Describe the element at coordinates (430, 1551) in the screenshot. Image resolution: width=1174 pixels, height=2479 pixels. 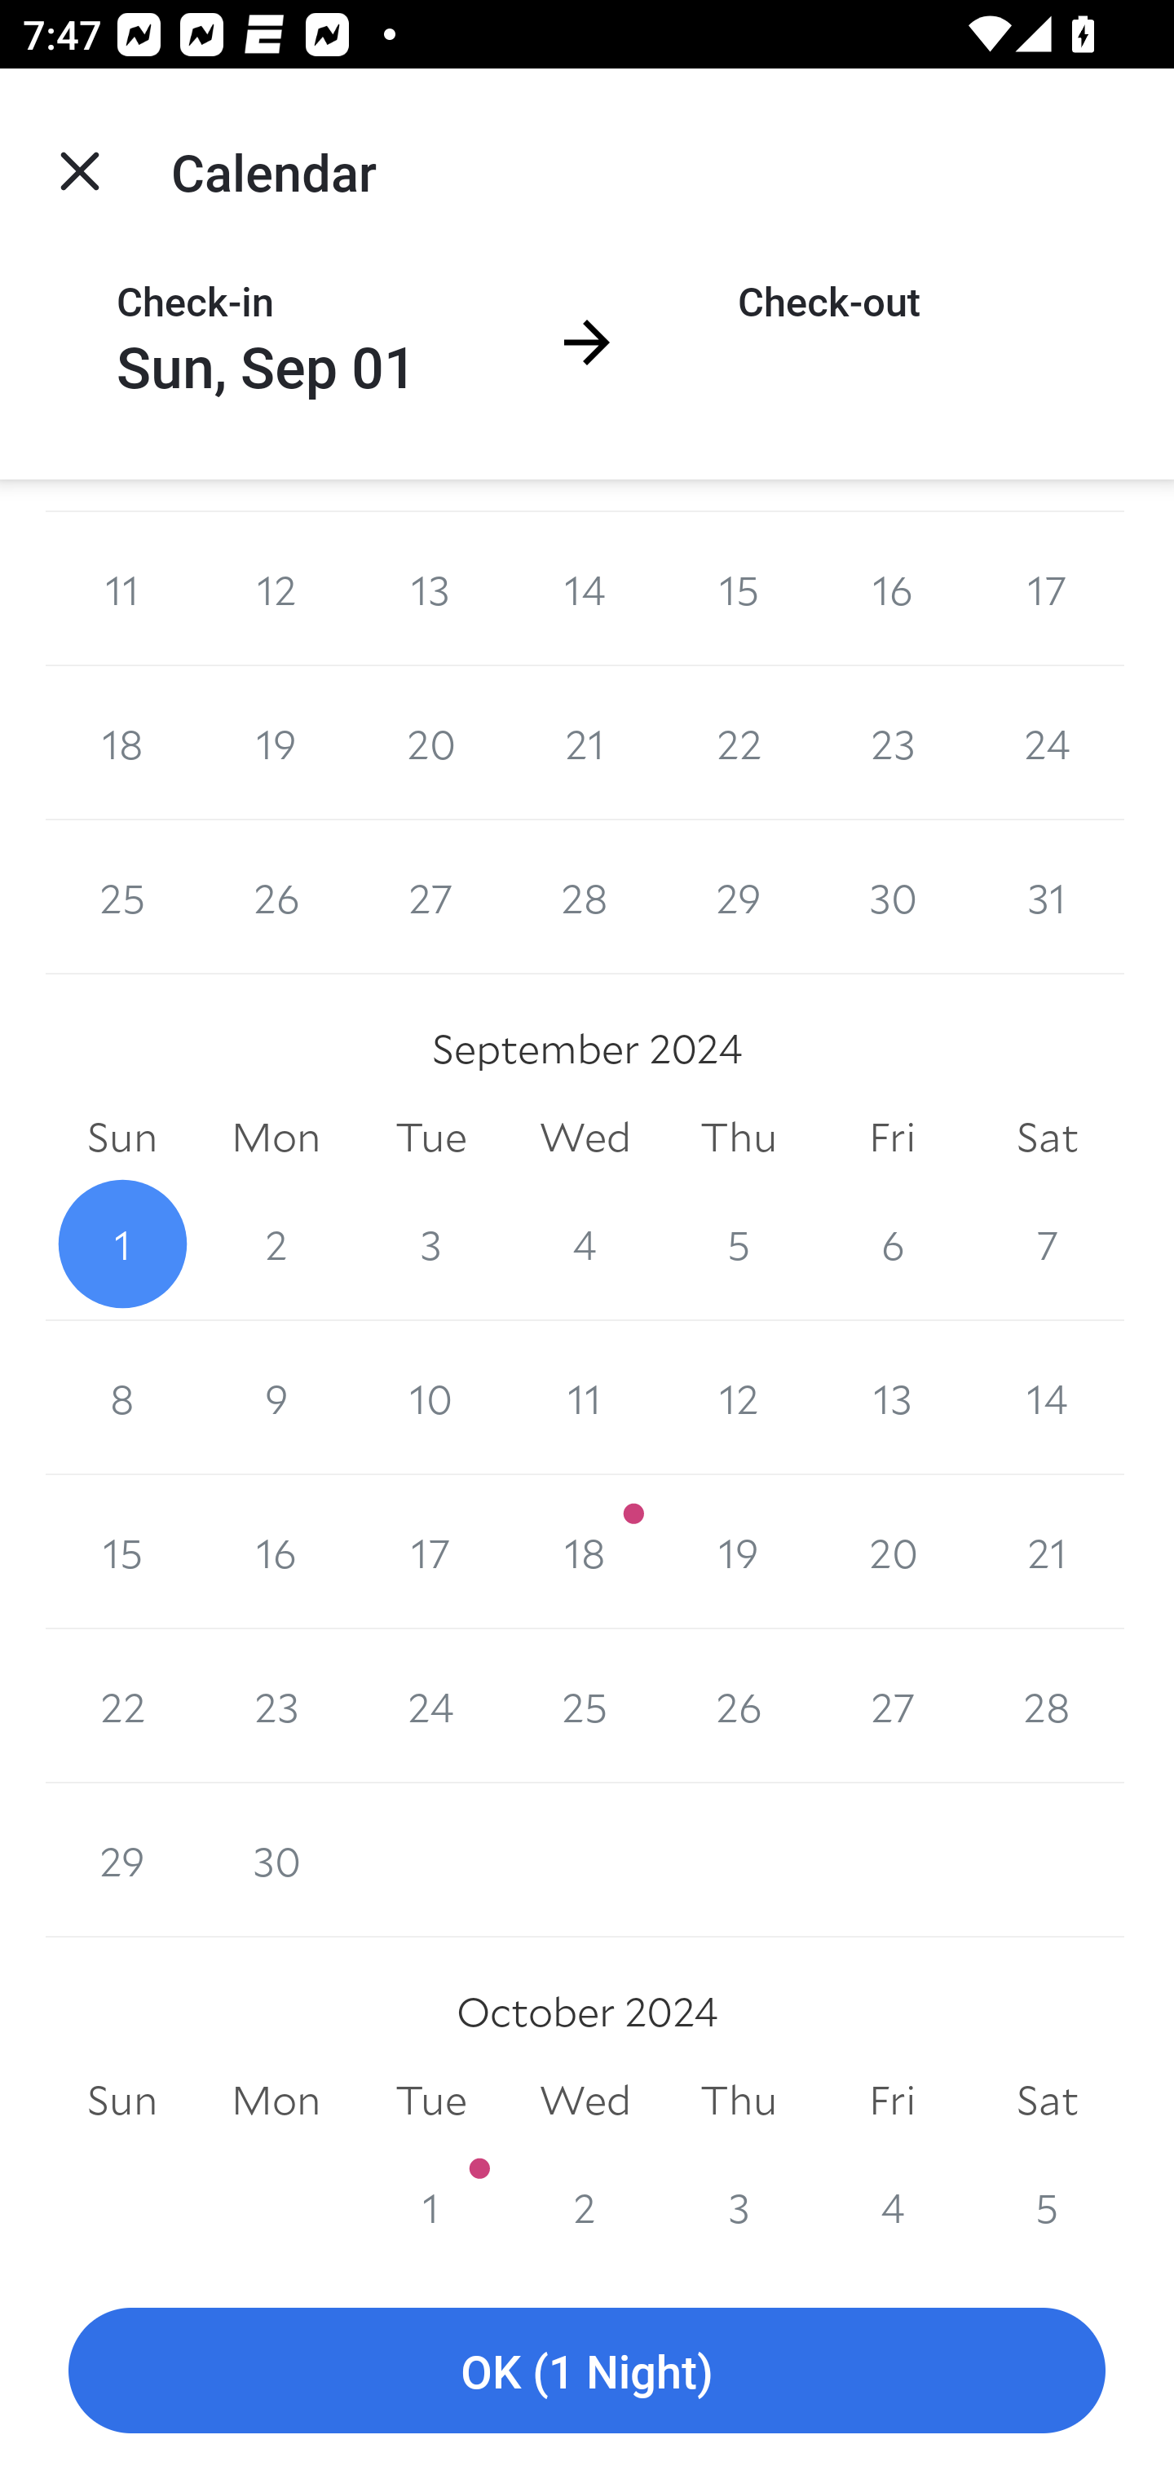
I see `17 17 September 2024` at that location.